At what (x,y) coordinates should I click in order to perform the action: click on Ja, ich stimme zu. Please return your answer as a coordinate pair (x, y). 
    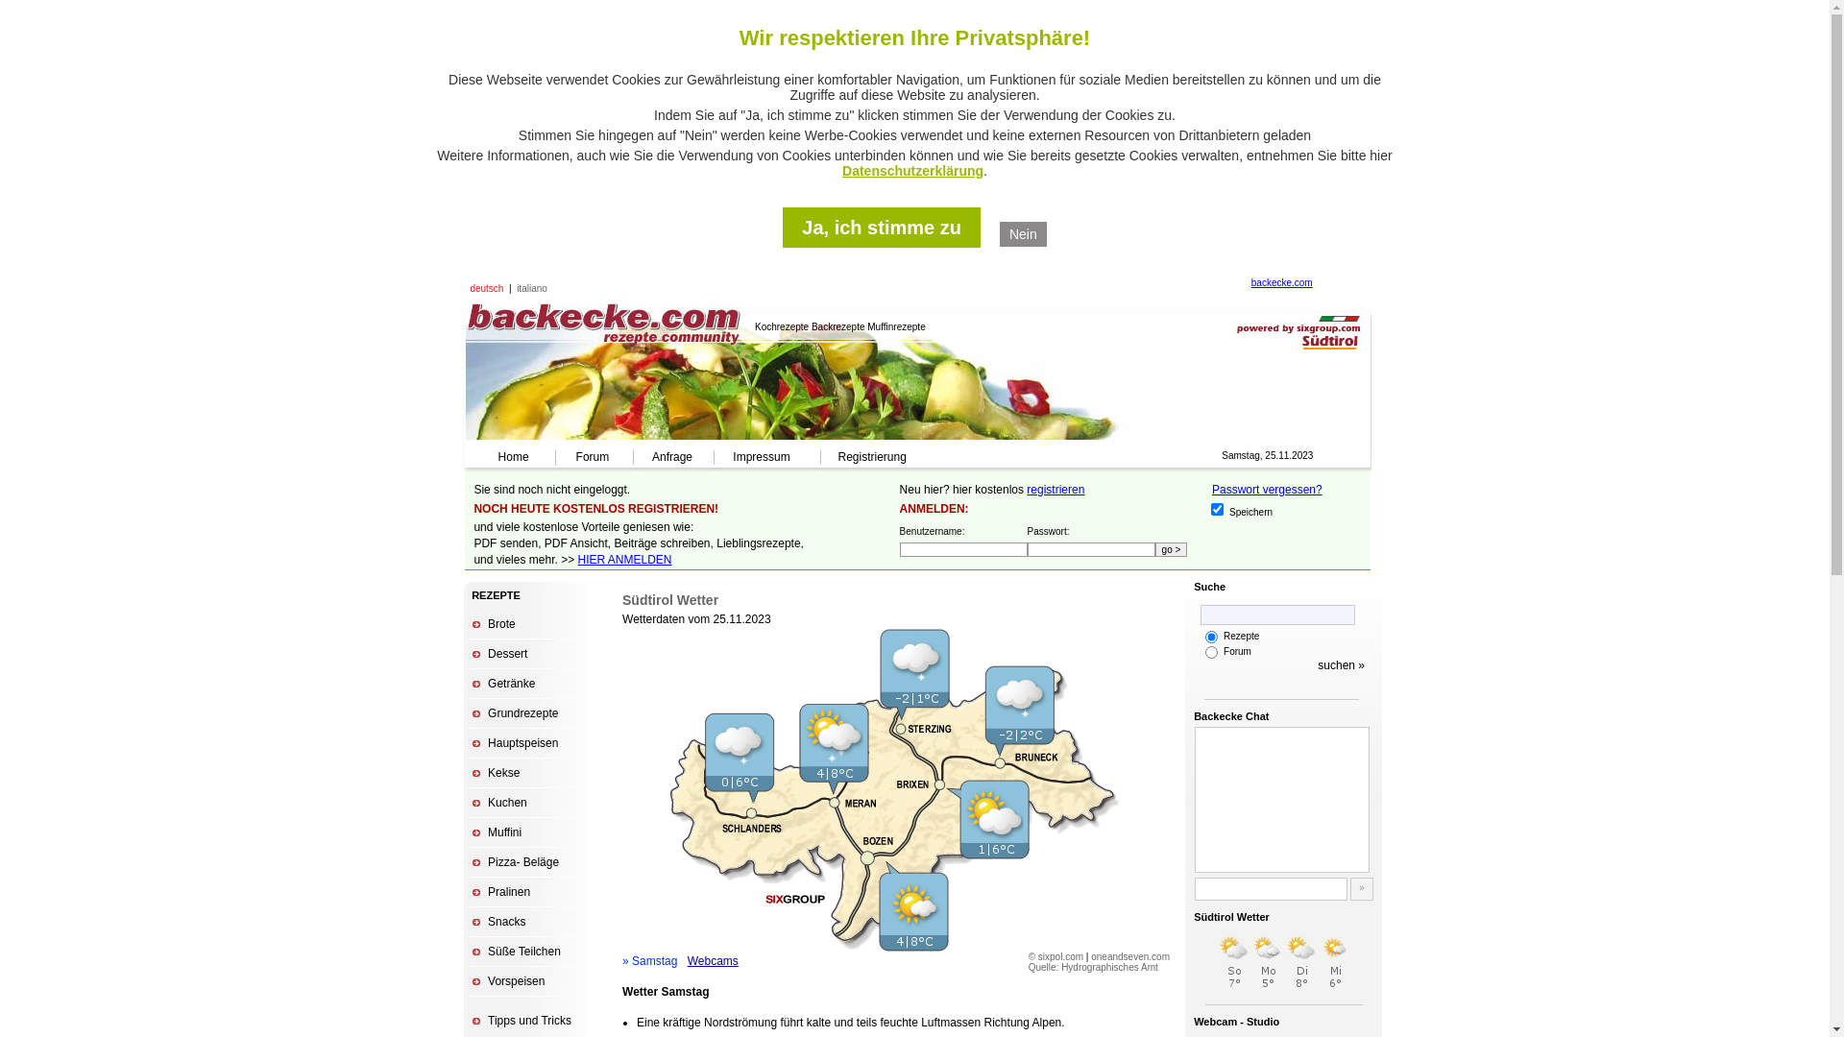
    Looking at the image, I should click on (882, 228).